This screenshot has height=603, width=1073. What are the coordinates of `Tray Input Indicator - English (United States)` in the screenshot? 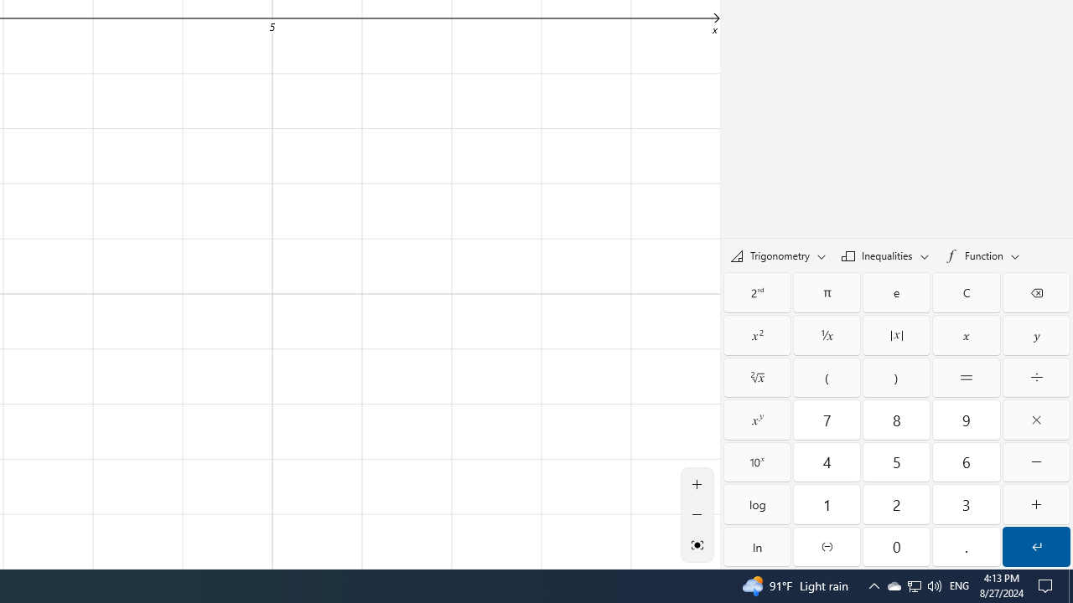 It's located at (959, 586).